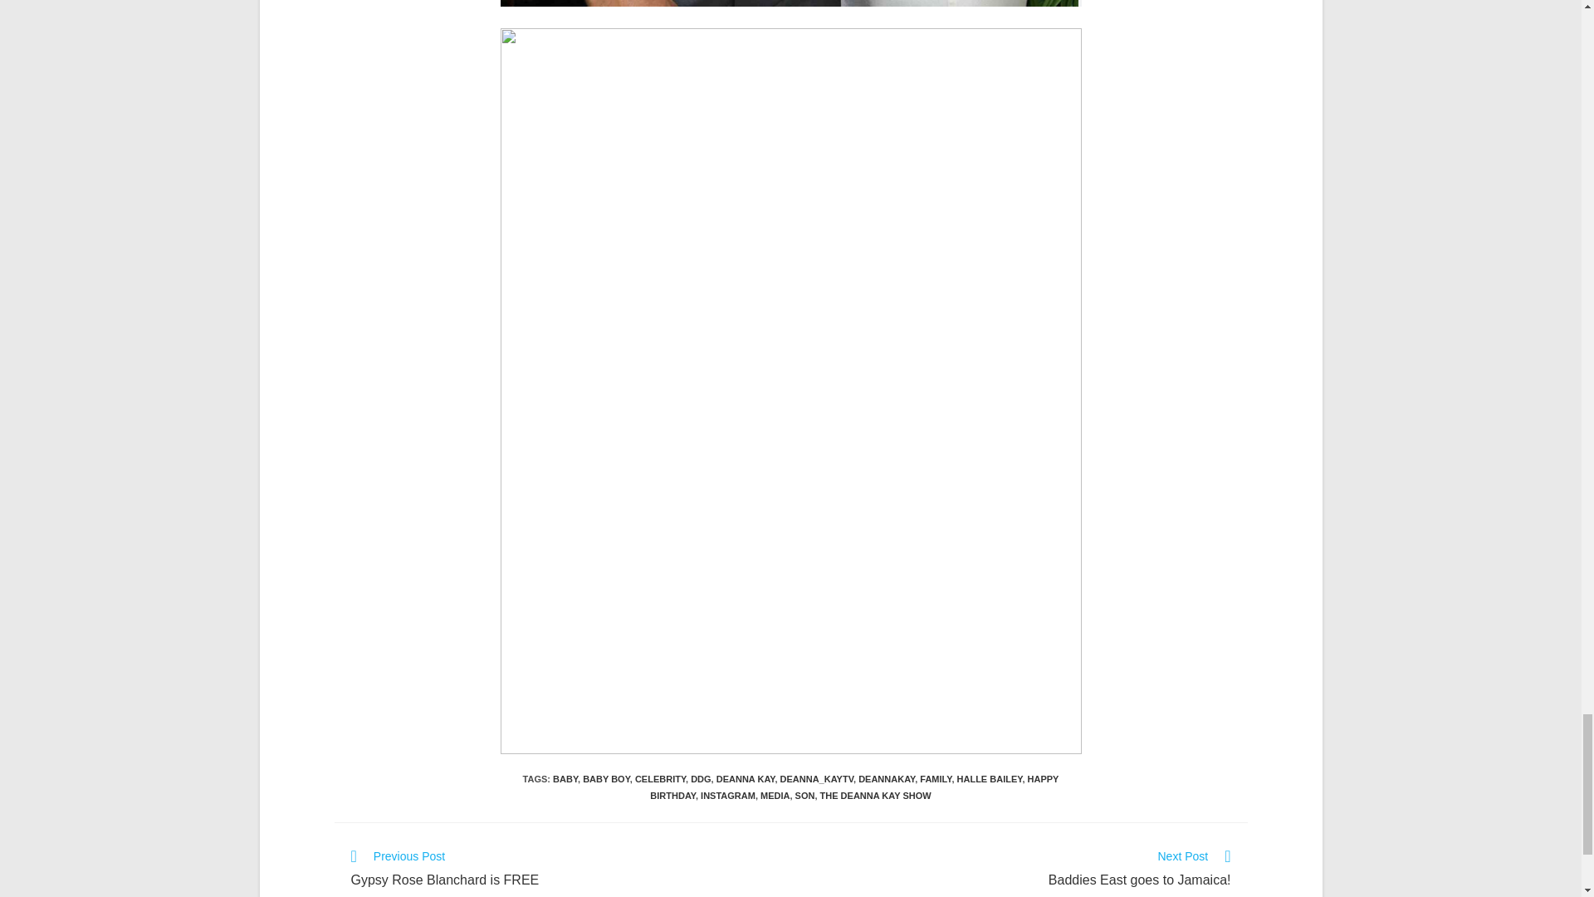  What do you see at coordinates (887, 779) in the screenshot?
I see `DEANNAKAY` at bounding box center [887, 779].